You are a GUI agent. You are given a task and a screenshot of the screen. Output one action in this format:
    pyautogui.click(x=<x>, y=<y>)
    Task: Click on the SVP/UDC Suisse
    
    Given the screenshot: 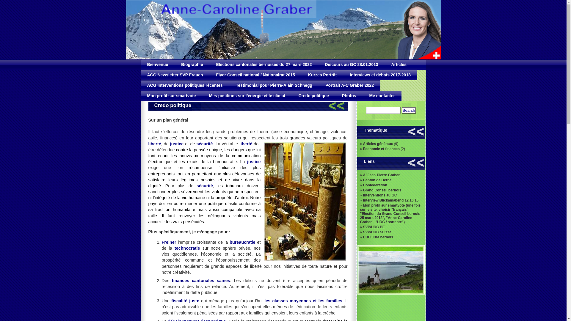 What is the action you would take?
    pyautogui.click(x=377, y=232)
    